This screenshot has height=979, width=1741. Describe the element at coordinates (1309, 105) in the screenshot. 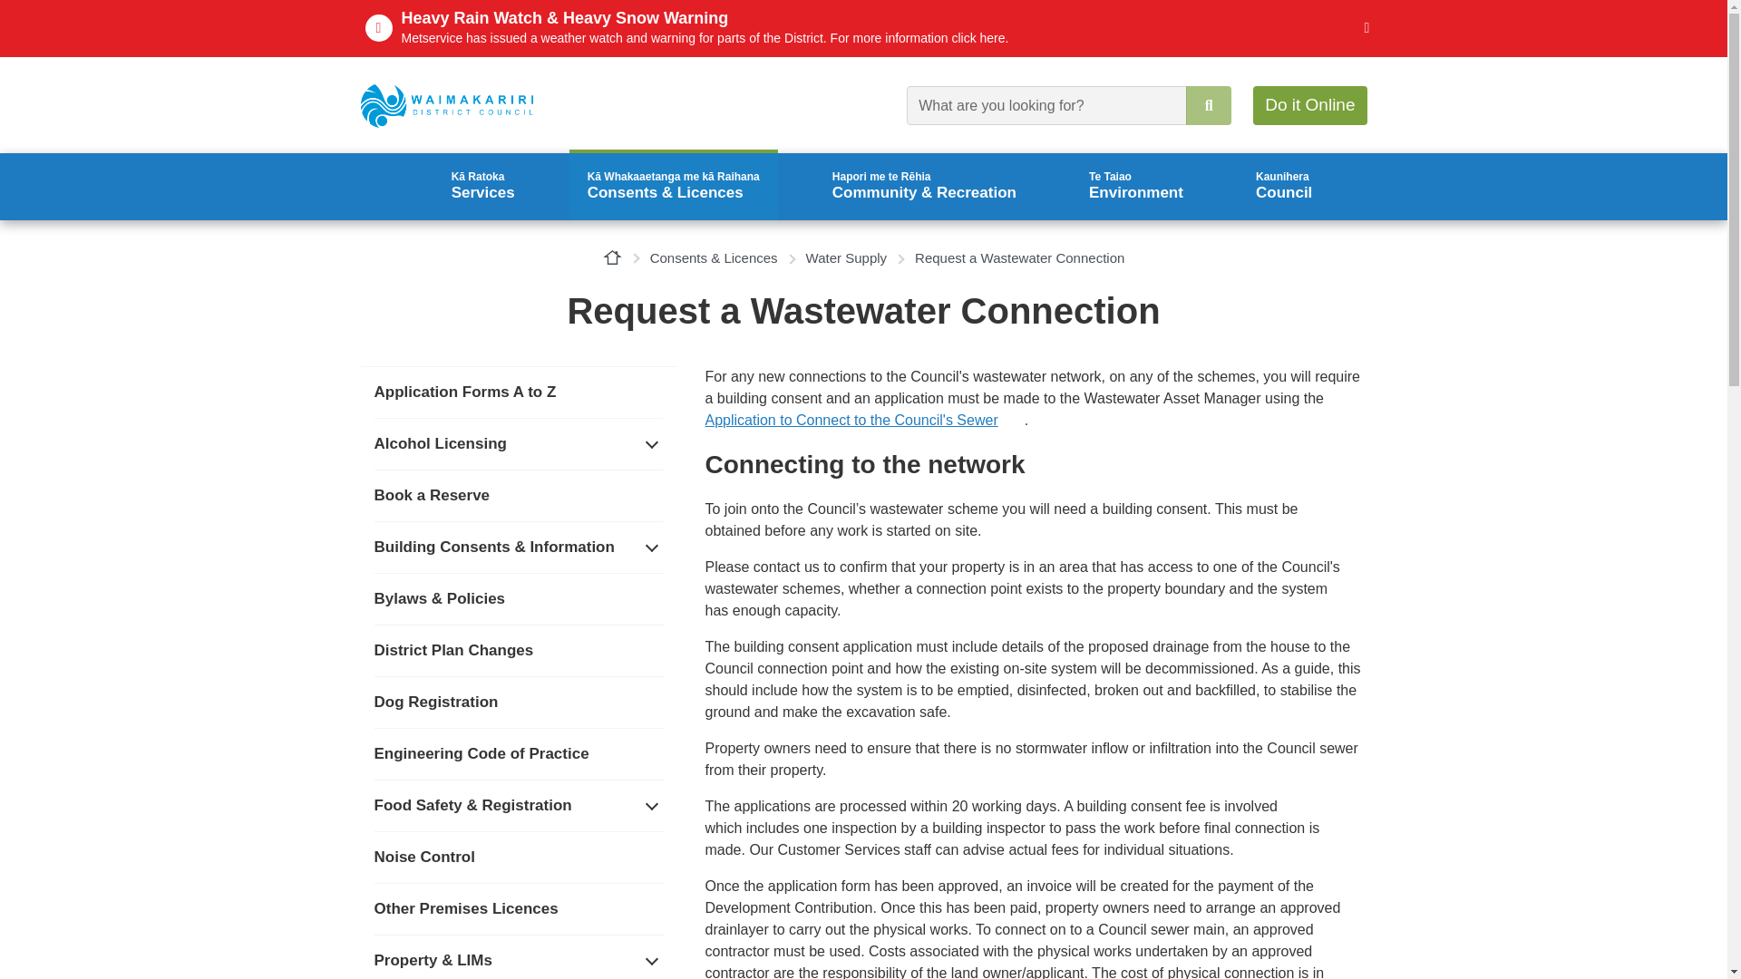

I see `Do it Online` at that location.